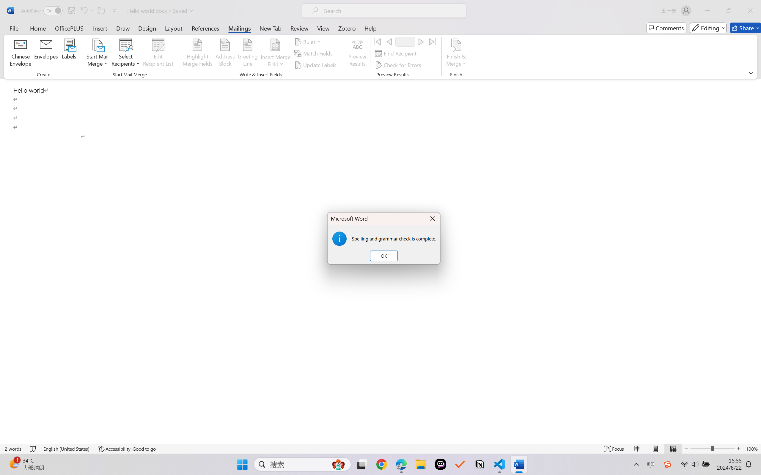 This screenshot has height=475, width=761. I want to click on OK, so click(384, 256).